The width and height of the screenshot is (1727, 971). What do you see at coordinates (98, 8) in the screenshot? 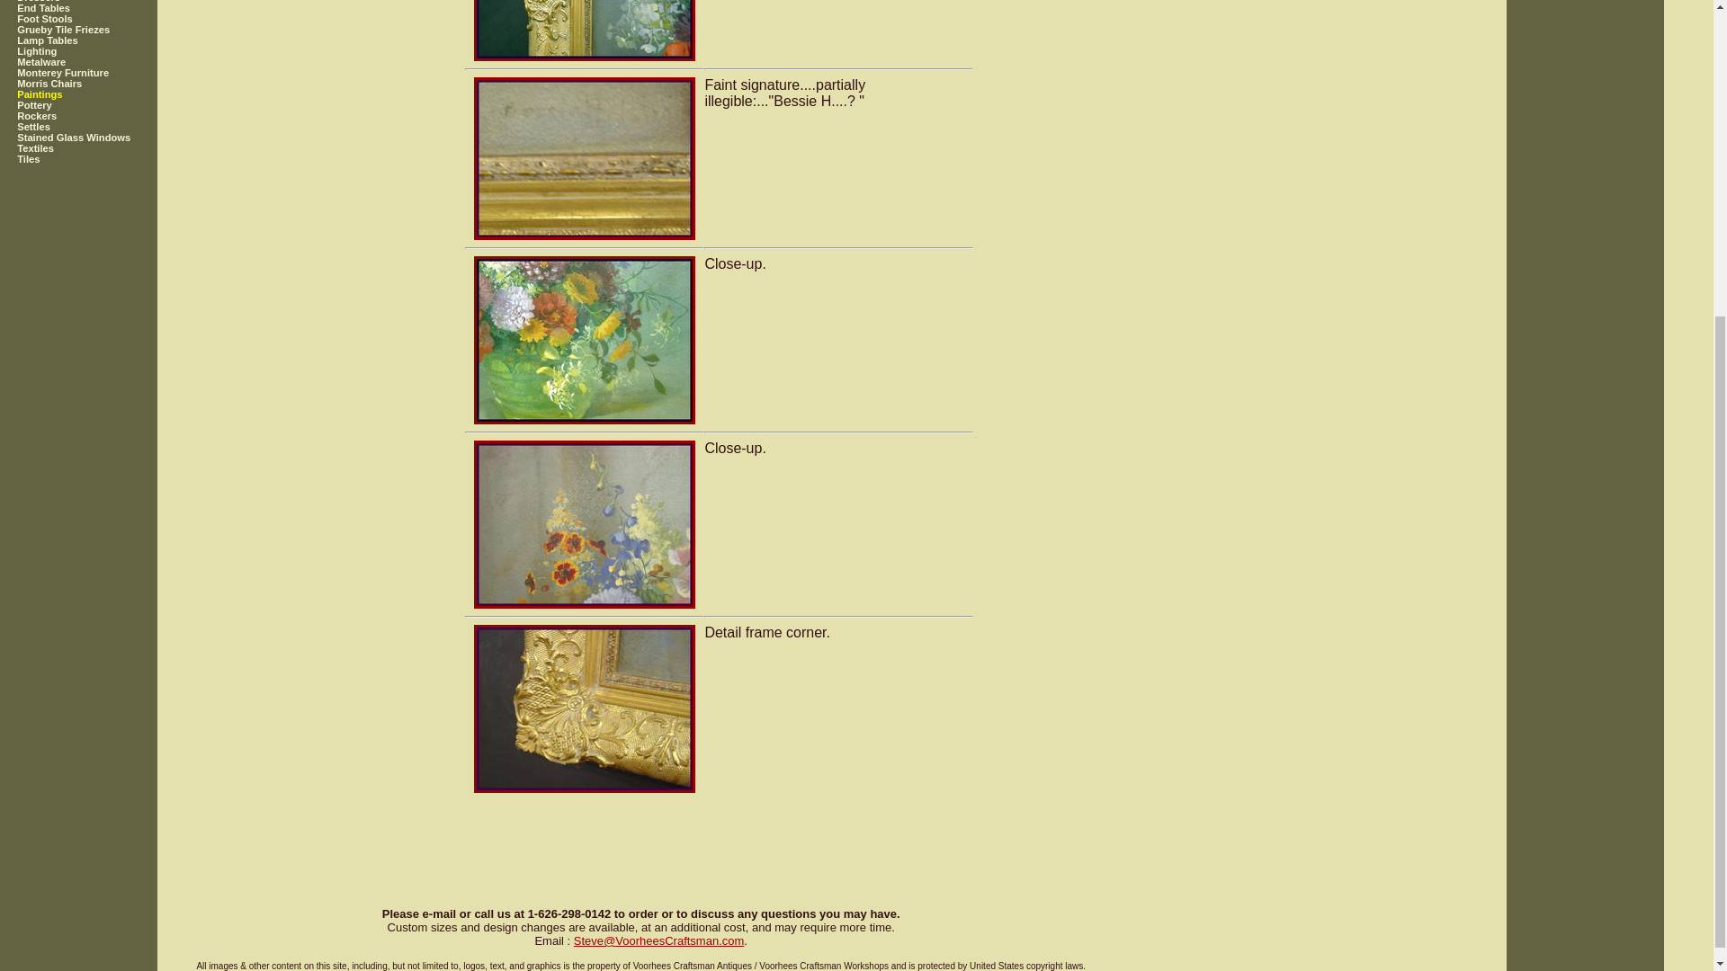
I see `End Tables` at bounding box center [98, 8].